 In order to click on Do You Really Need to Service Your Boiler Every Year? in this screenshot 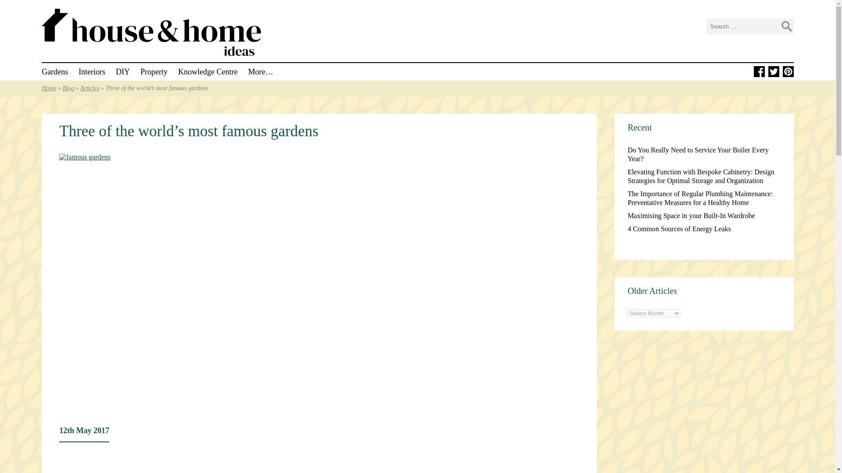, I will do `click(698, 154)`.